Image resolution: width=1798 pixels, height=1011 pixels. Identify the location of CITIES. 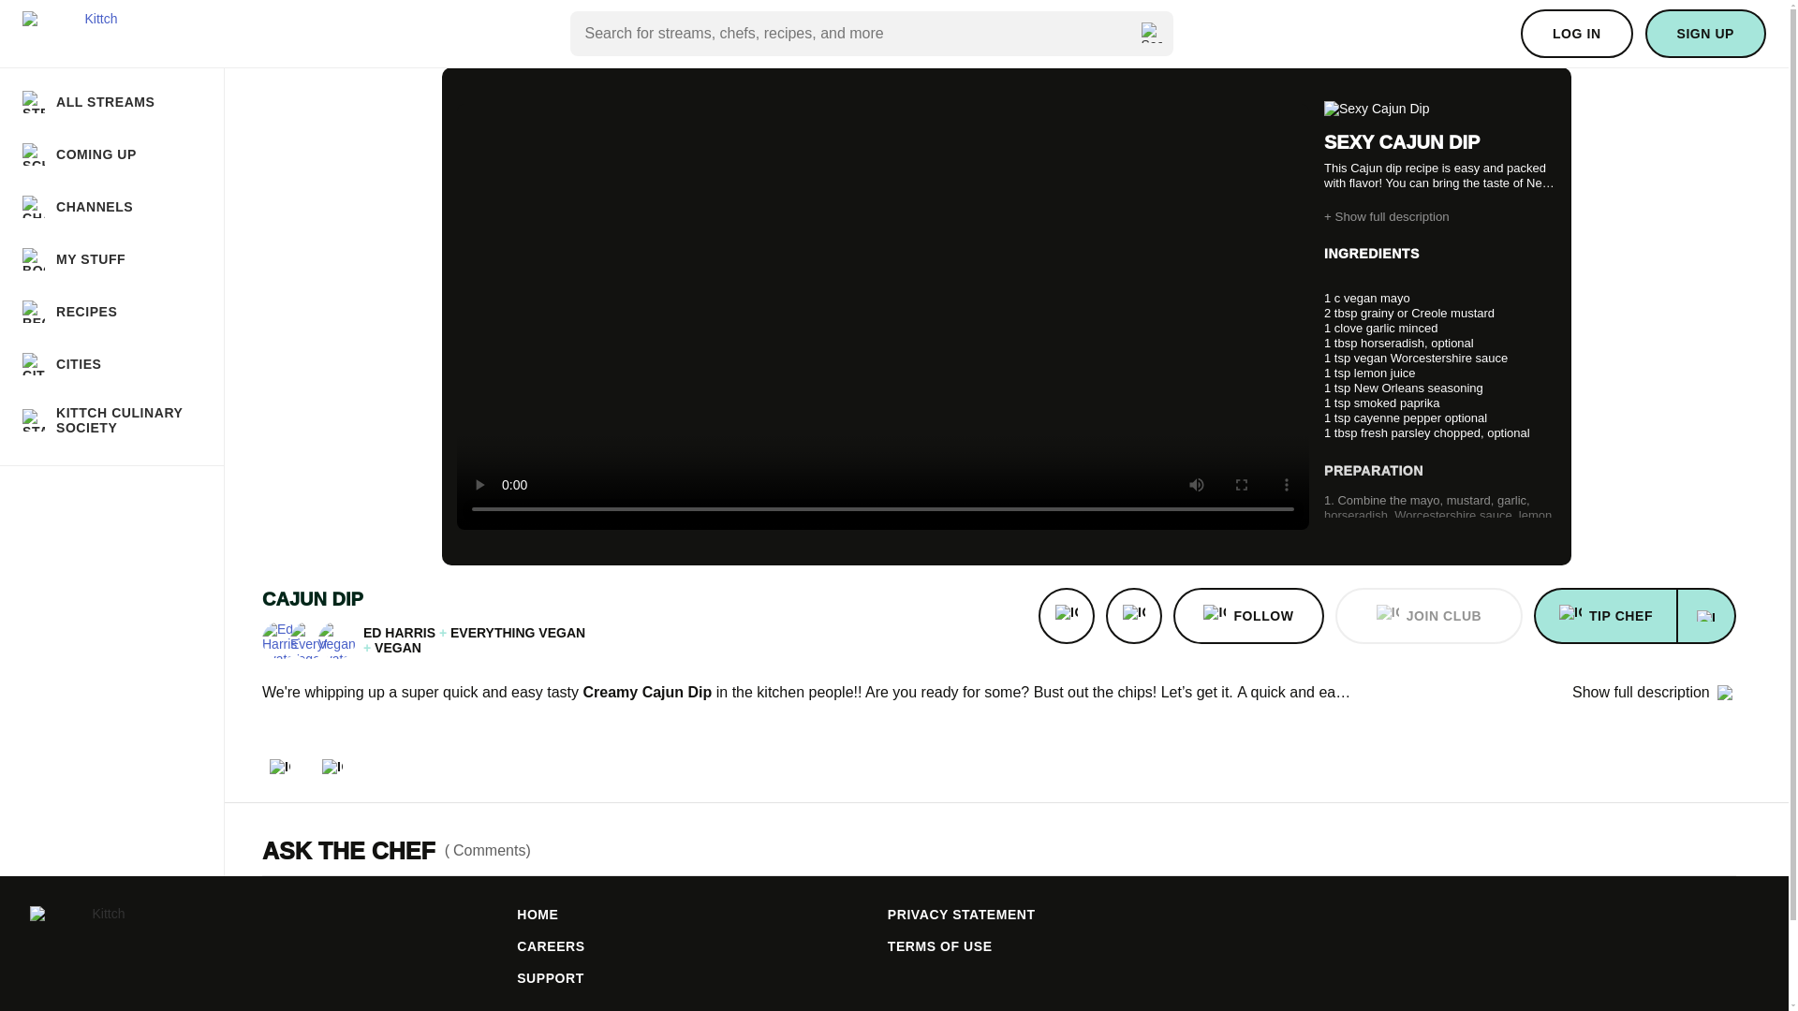
(111, 363).